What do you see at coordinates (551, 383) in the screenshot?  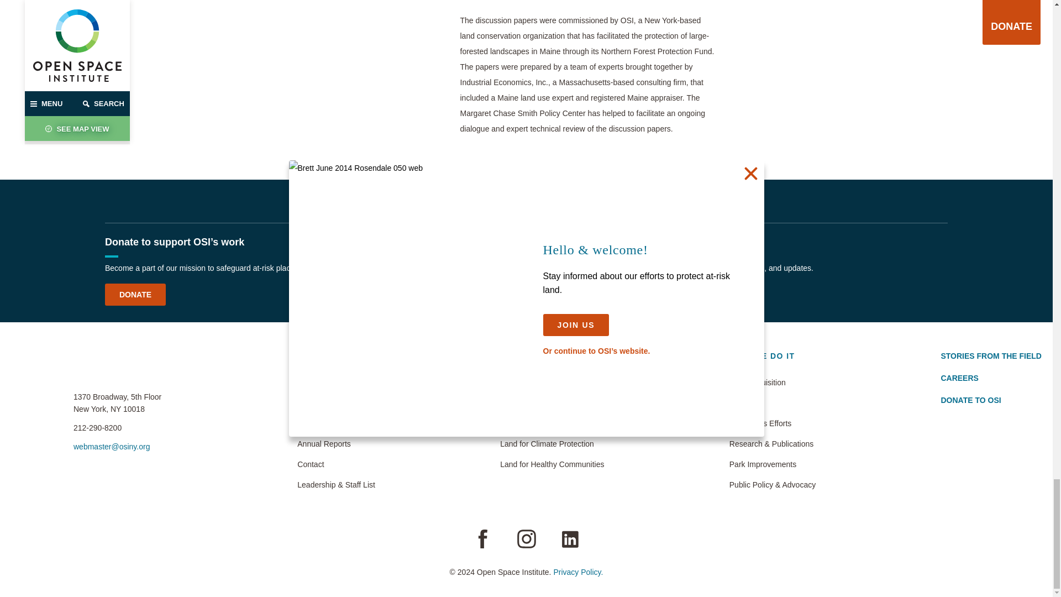 I see `Land for Recreation` at bounding box center [551, 383].